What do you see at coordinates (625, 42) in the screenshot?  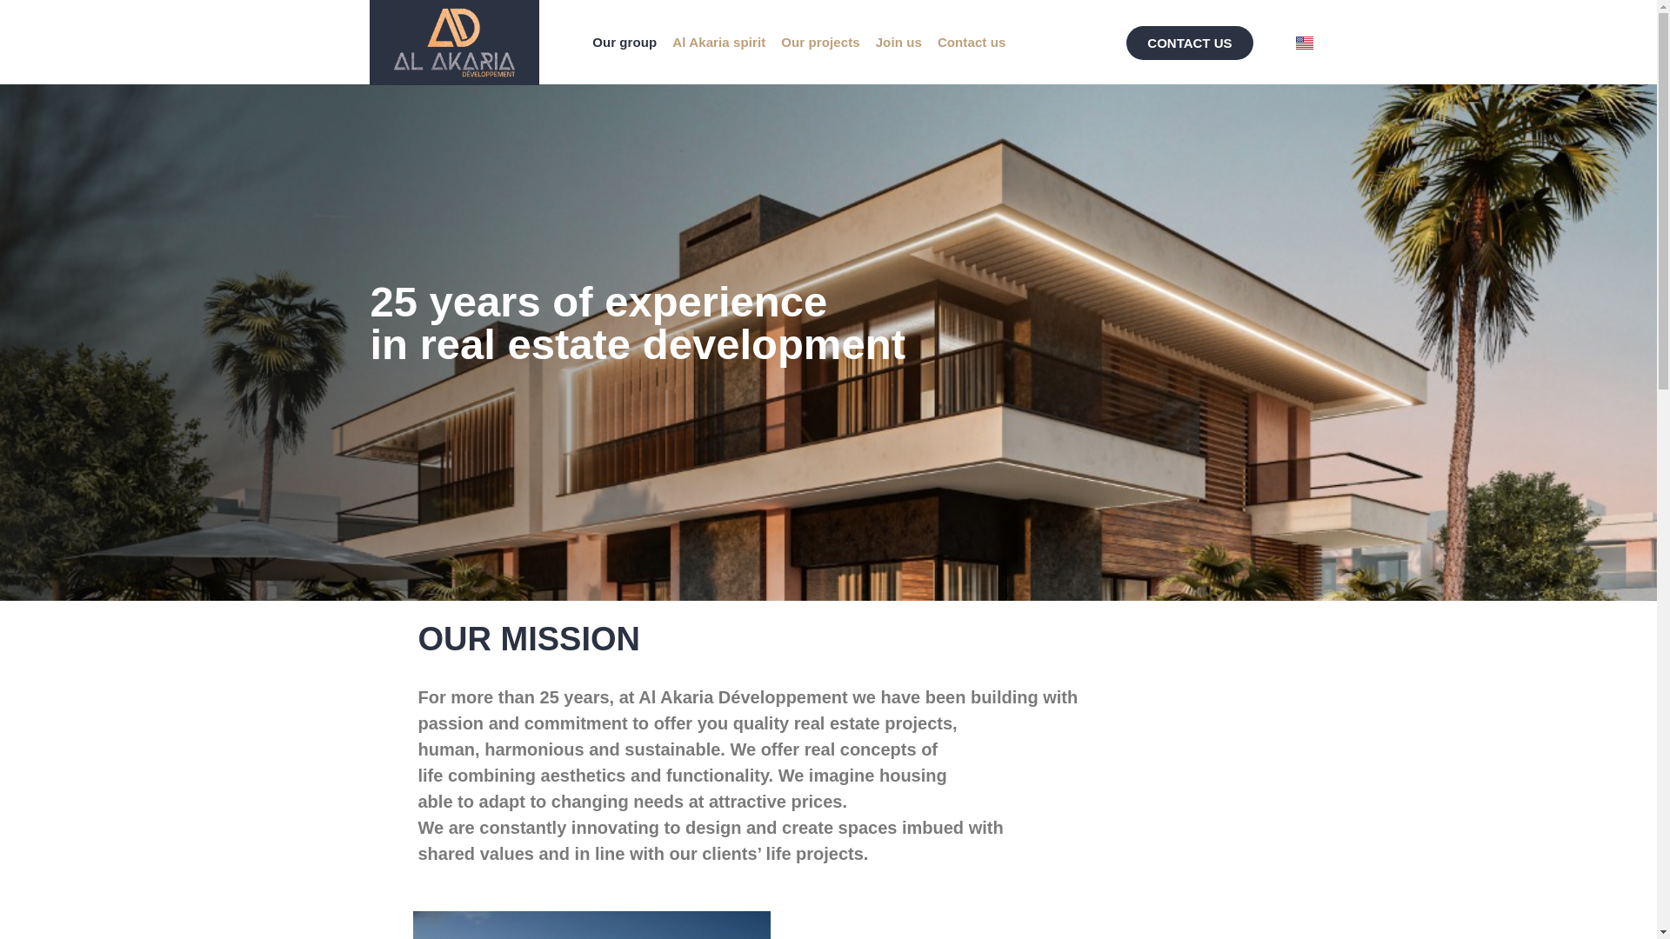 I see `Our group` at bounding box center [625, 42].